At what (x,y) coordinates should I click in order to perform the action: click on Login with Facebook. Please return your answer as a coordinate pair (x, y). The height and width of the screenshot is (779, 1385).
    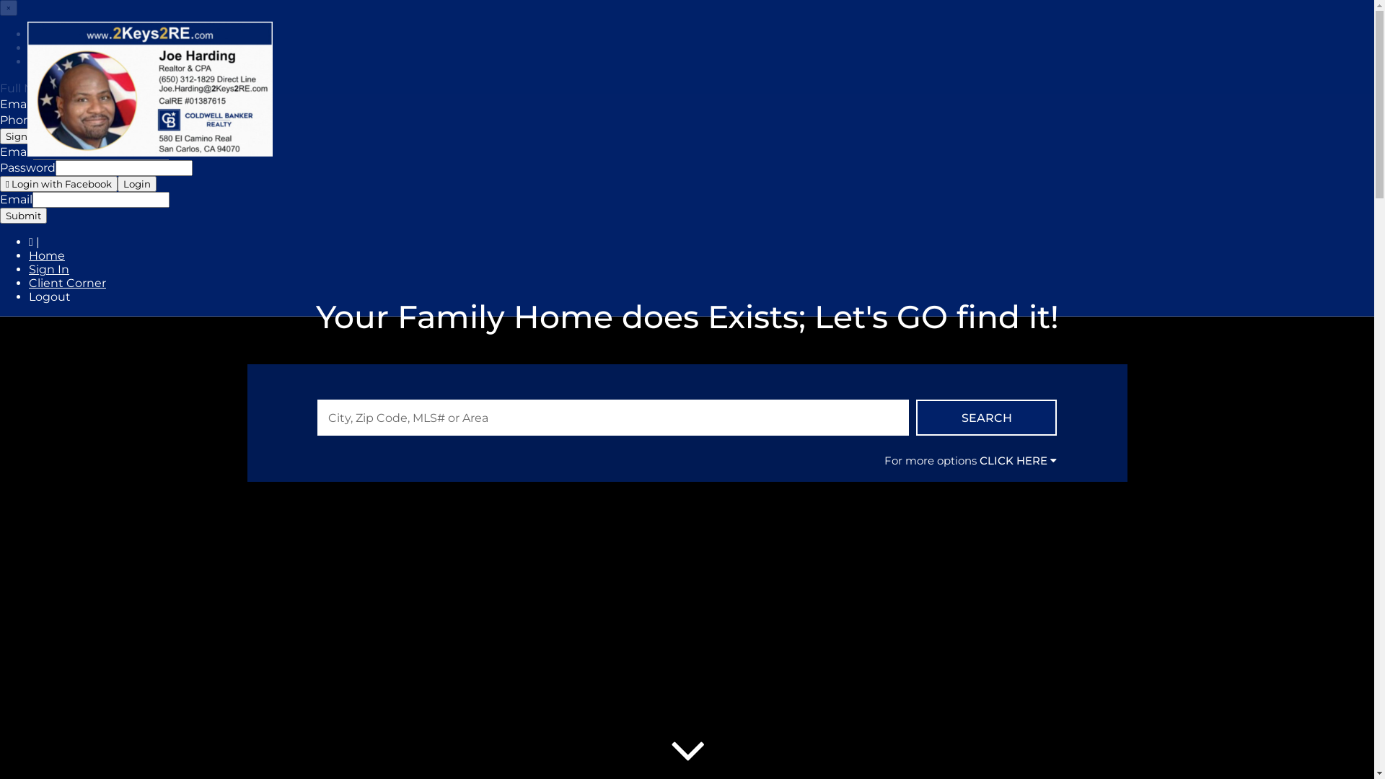
    Looking at the image, I should click on (59, 184).